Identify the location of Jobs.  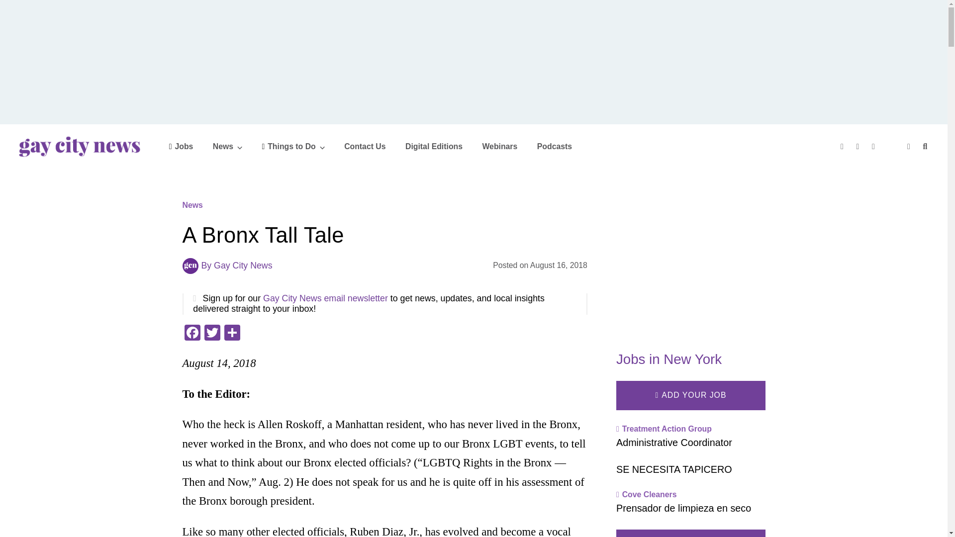
(181, 146).